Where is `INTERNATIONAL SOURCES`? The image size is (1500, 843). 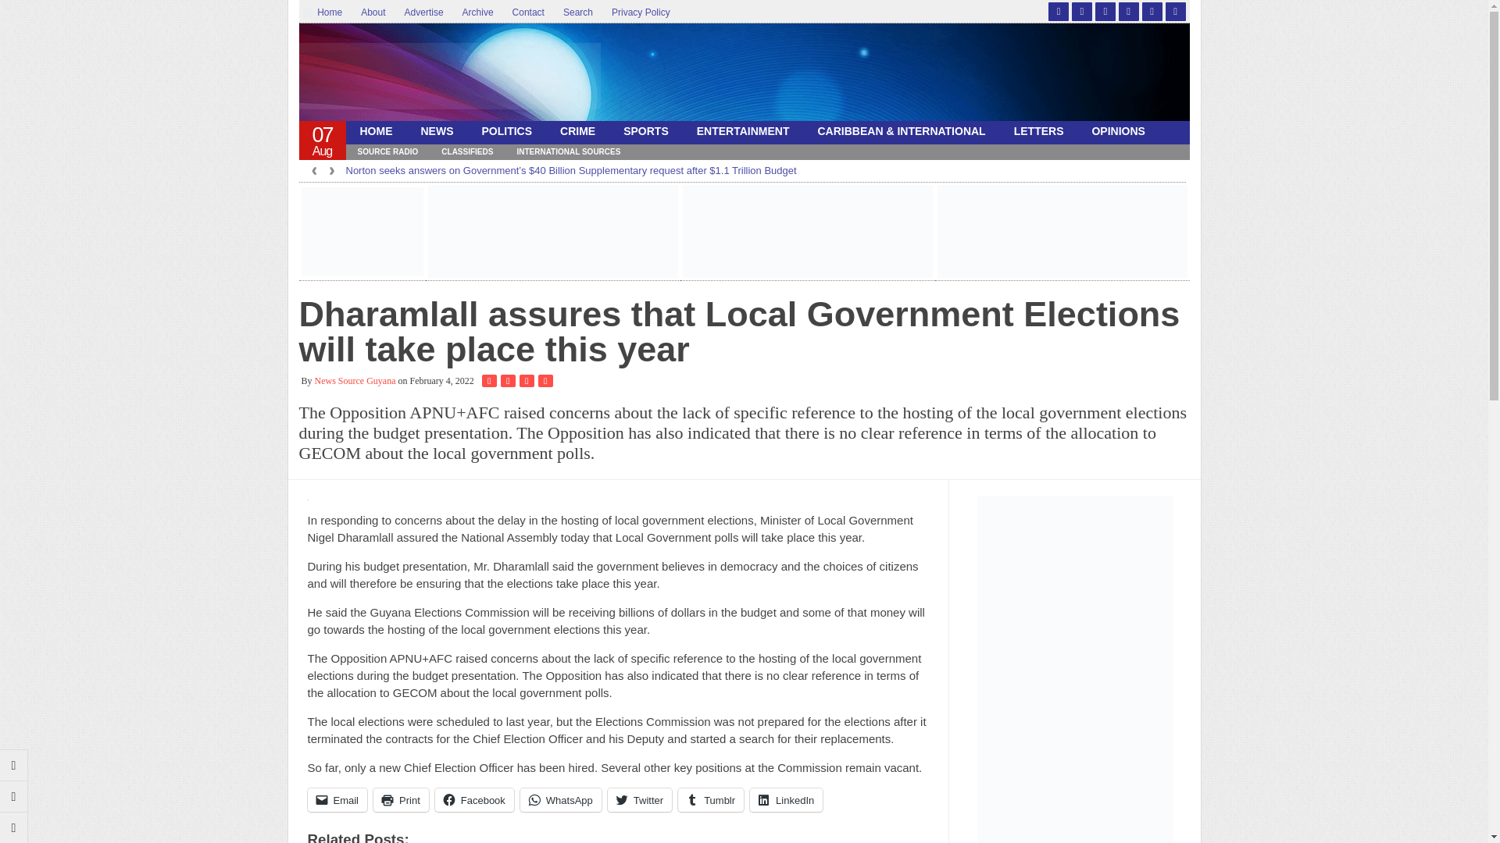
INTERNATIONAL SOURCES is located at coordinates (567, 151).